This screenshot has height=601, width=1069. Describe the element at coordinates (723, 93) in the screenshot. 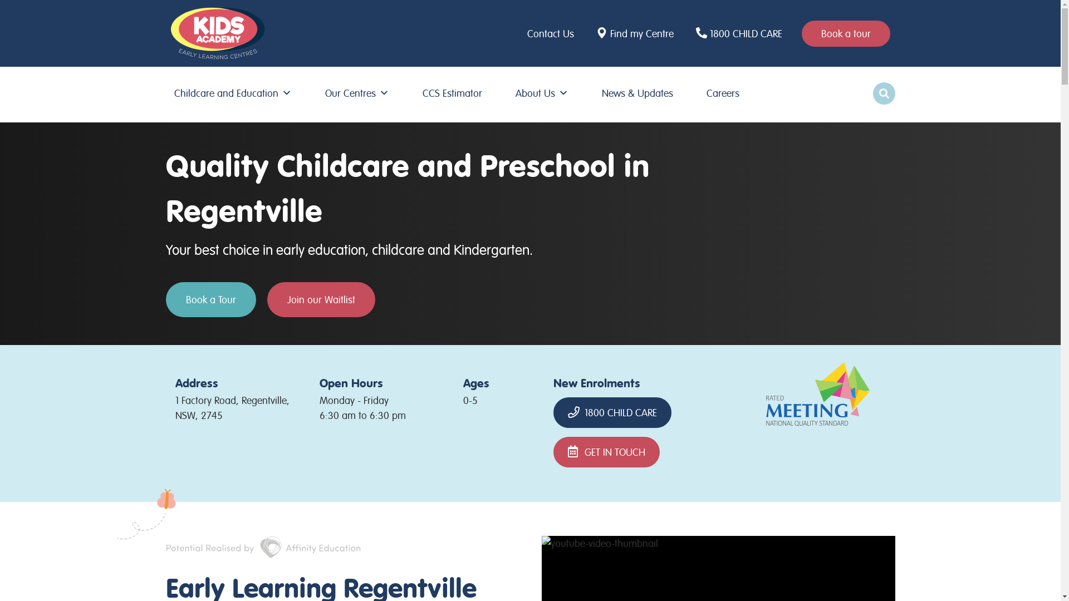

I see `Careers` at that location.